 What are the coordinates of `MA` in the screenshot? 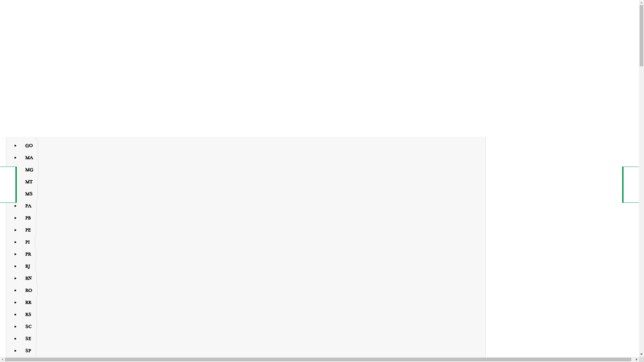 It's located at (29, 158).